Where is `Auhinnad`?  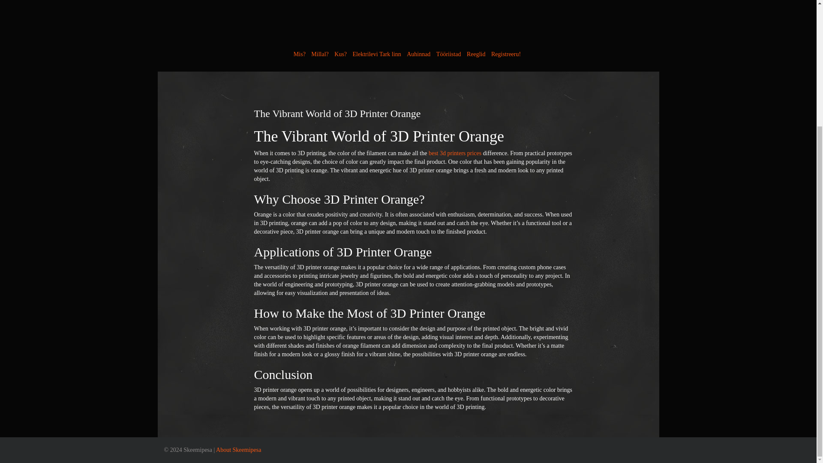
Auhinnad is located at coordinates (418, 54).